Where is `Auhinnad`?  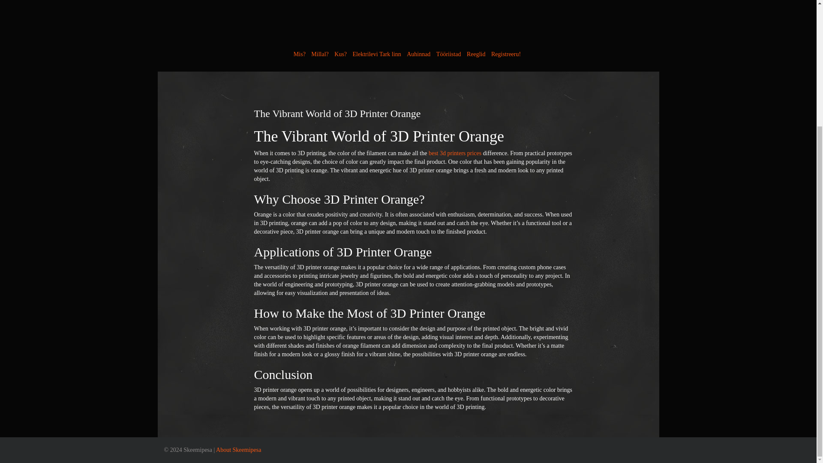
Auhinnad is located at coordinates (418, 54).